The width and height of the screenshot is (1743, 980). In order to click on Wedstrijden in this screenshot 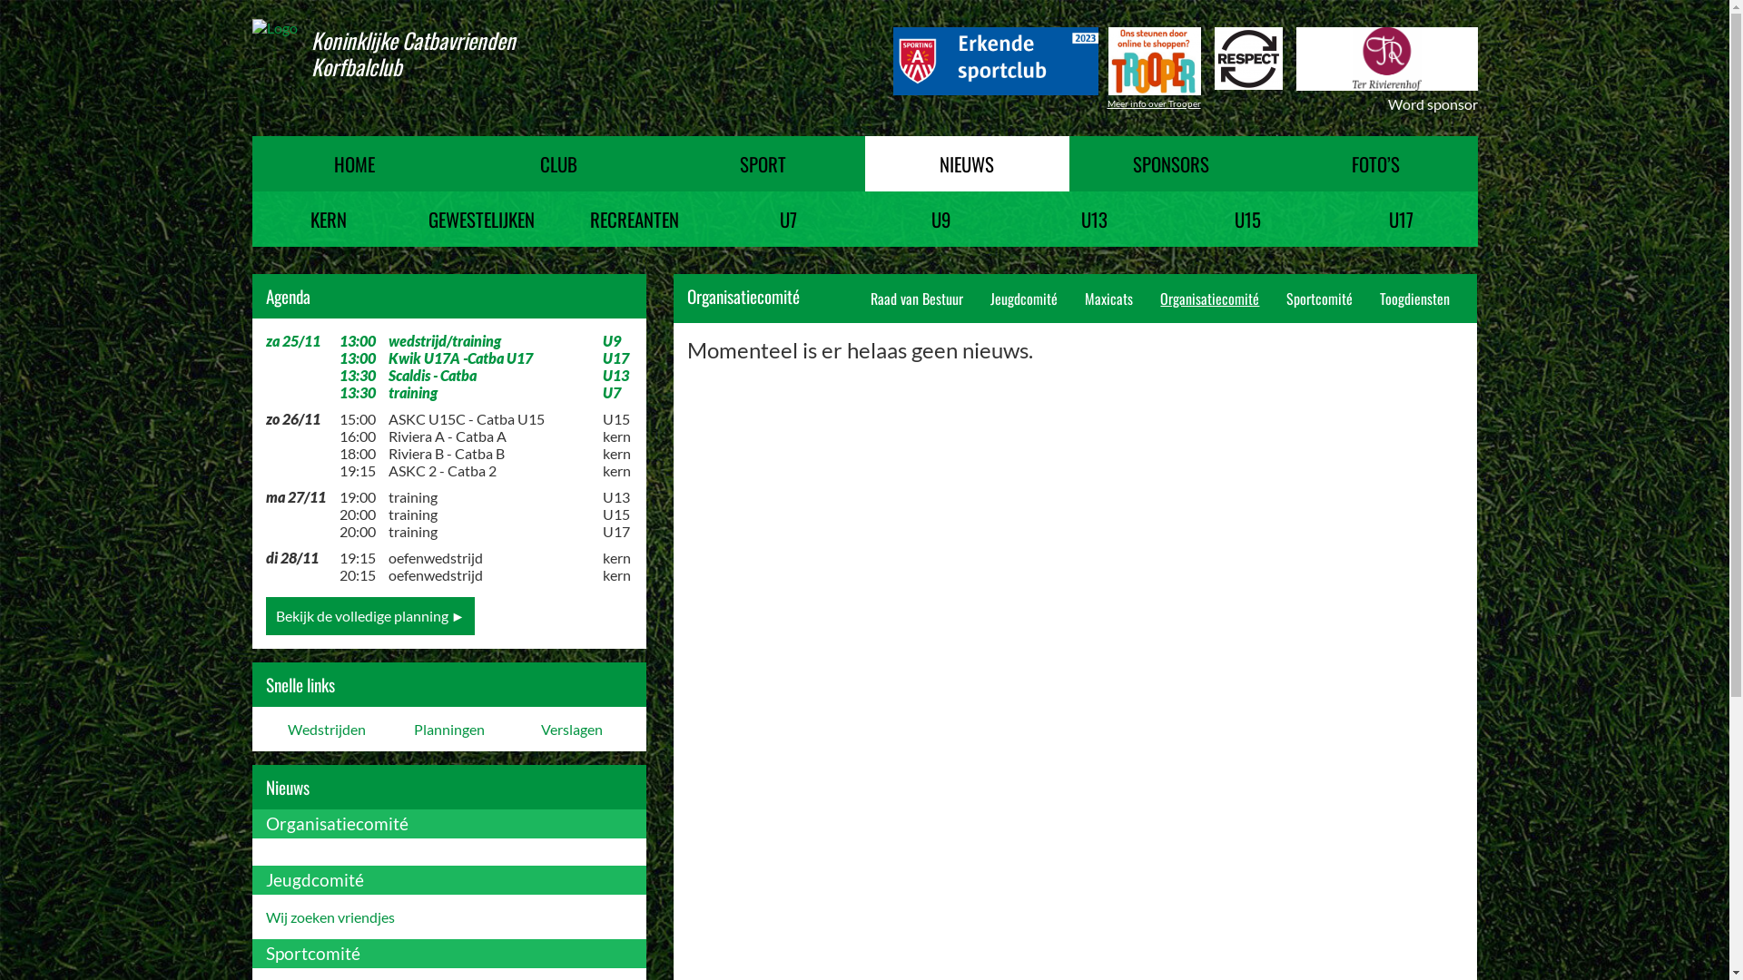, I will do `click(327, 730)`.